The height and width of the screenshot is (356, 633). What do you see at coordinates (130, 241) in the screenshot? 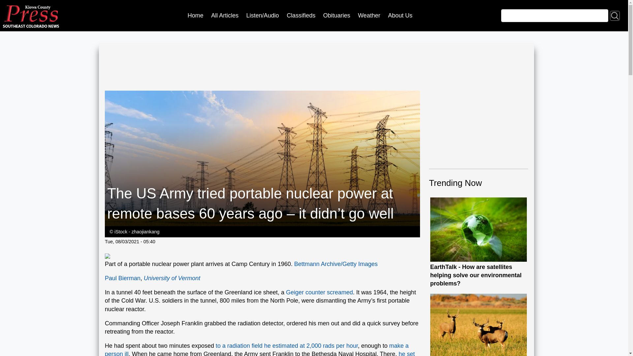
I see `Tuesday, August 3, 2021 - 05:40` at bounding box center [130, 241].